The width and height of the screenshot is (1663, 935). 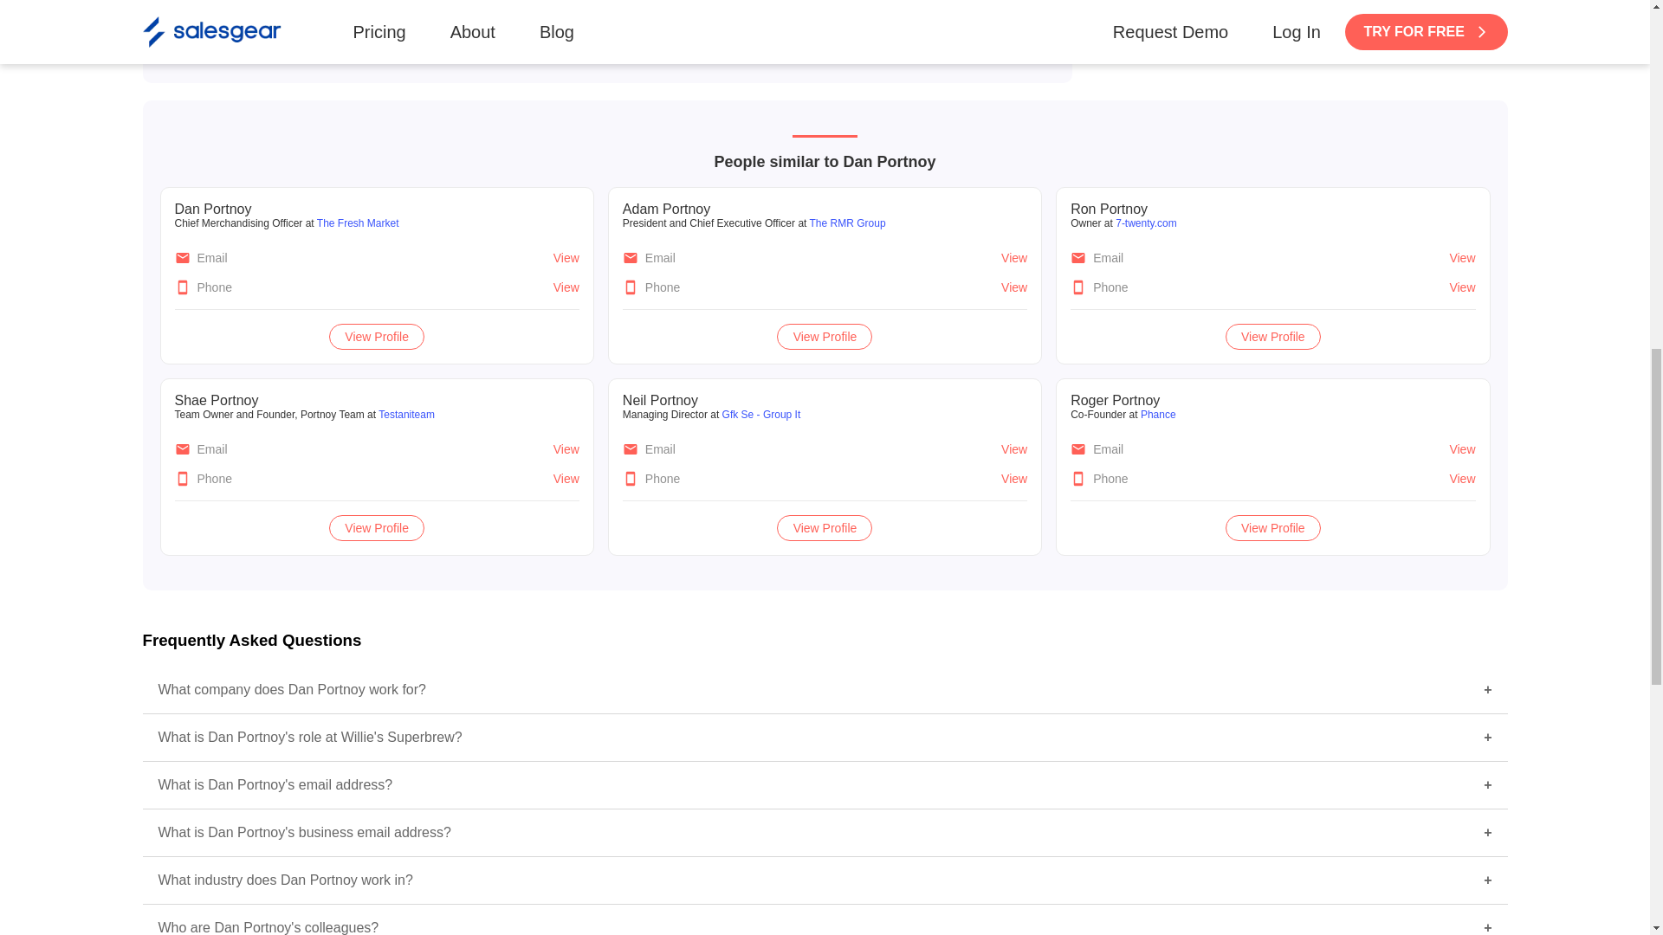 I want to click on View Profile, so click(x=1273, y=527).